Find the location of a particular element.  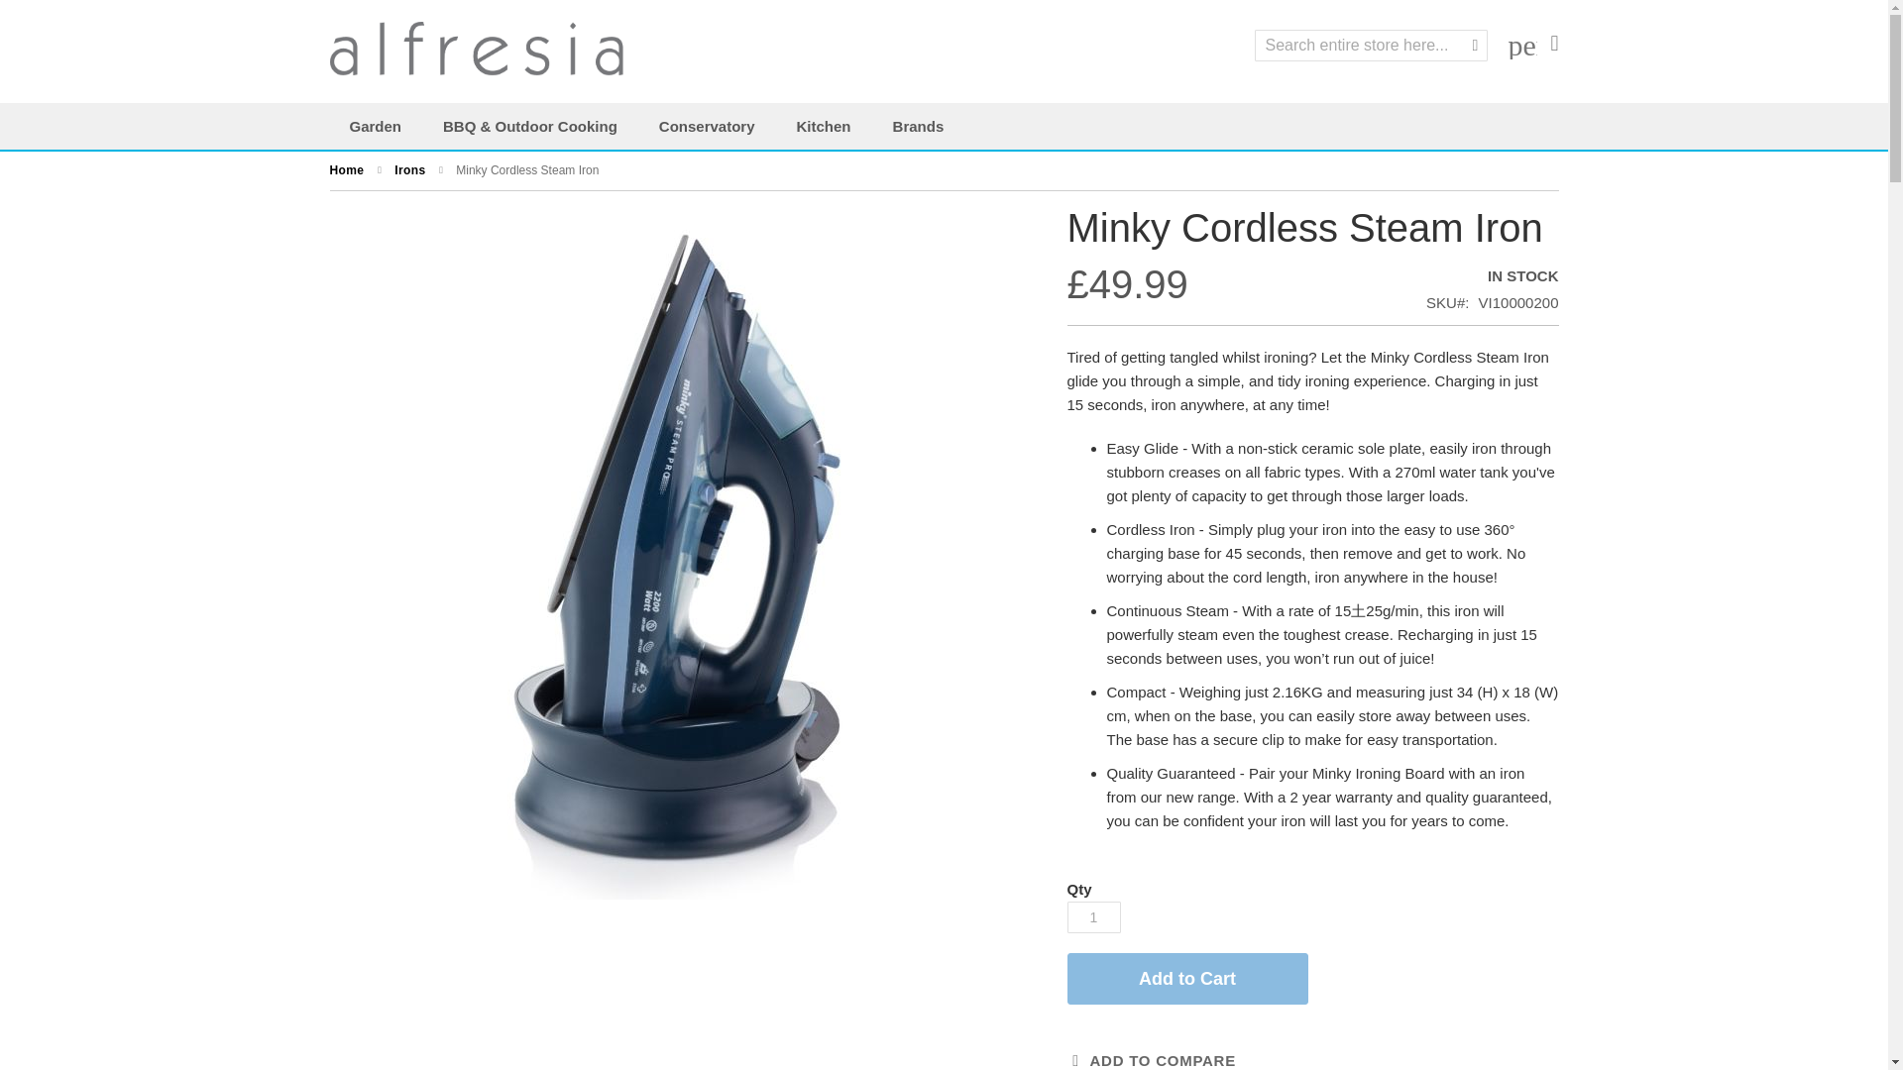

1 is located at coordinates (1092, 917).